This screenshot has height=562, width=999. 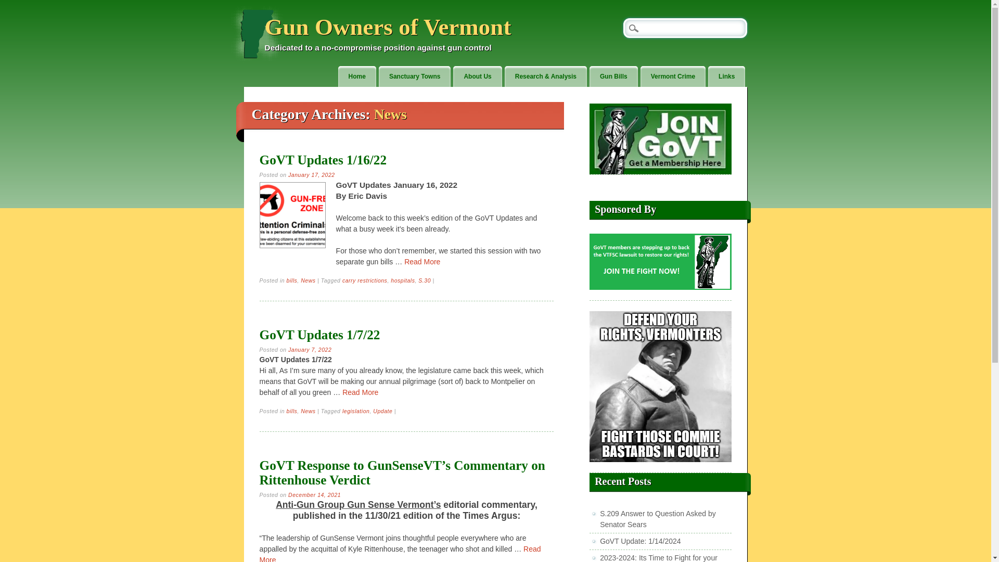 What do you see at coordinates (414, 77) in the screenshot?
I see `Sanctuary Towns` at bounding box center [414, 77].